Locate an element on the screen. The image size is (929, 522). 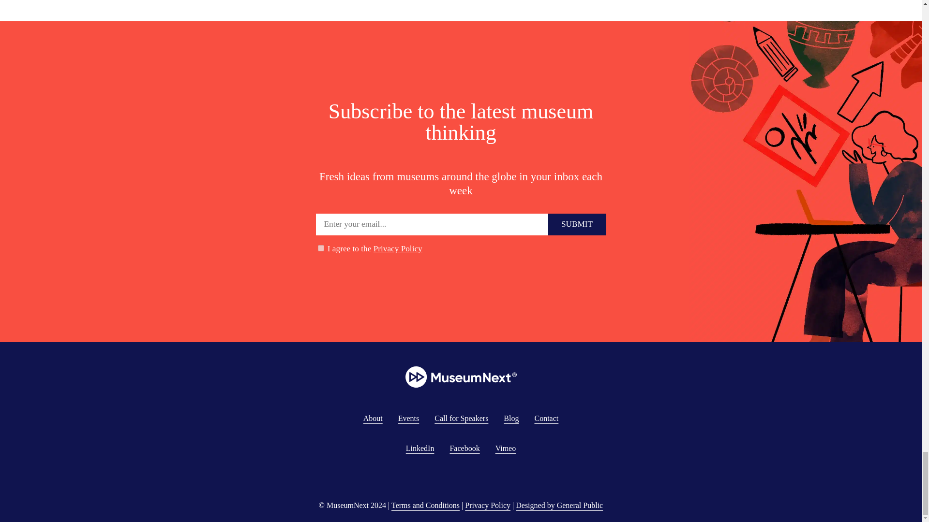
1 is located at coordinates (320, 247).